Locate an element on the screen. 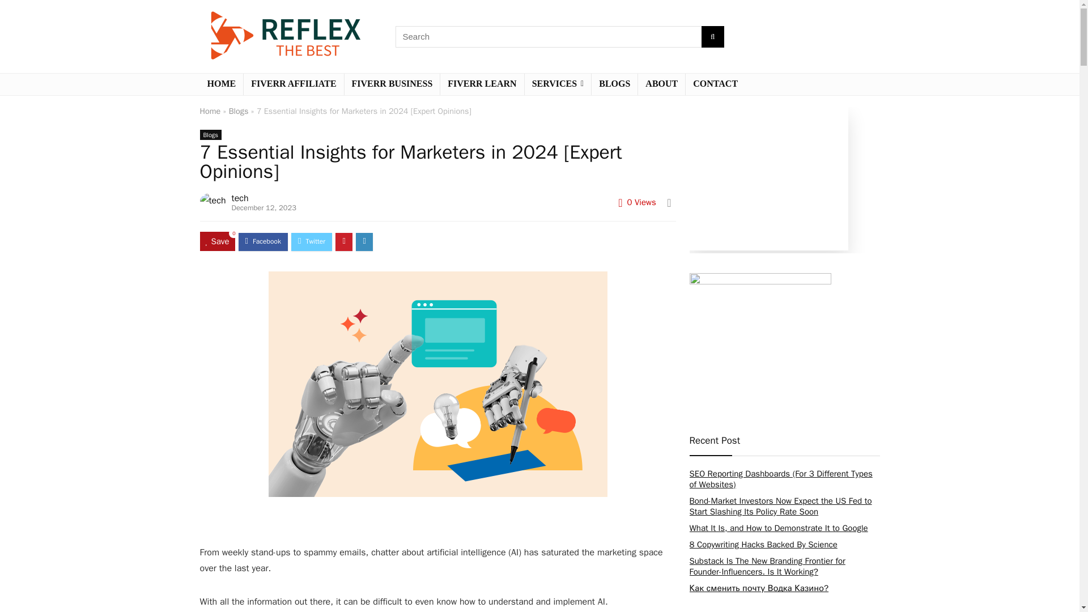 The height and width of the screenshot is (612, 1088). View all posts in Blogs is located at coordinates (210, 135).